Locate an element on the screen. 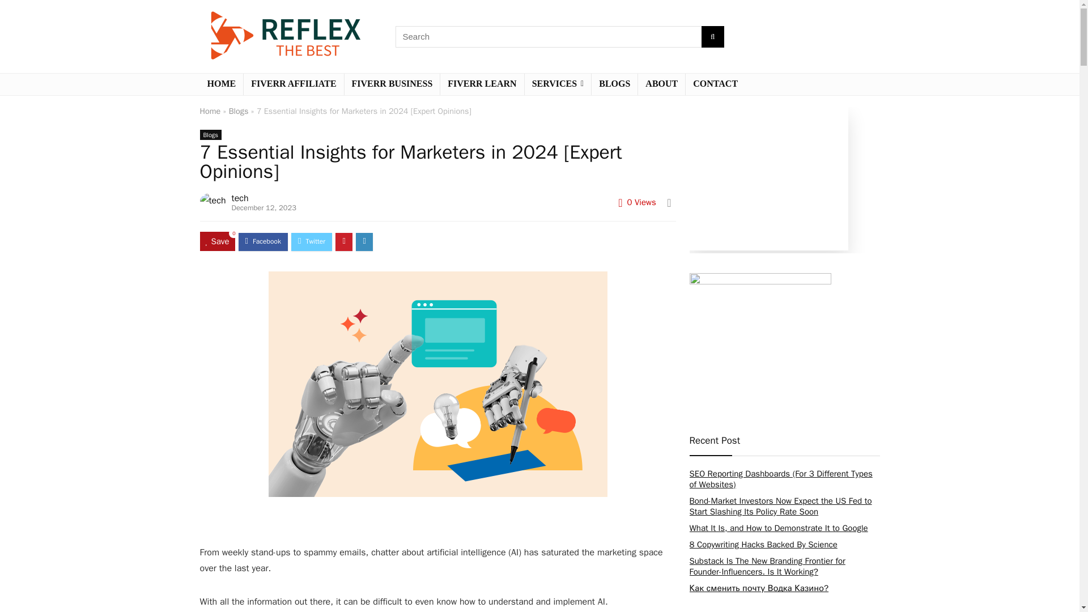 The height and width of the screenshot is (612, 1088). View all posts in Blogs is located at coordinates (210, 135).